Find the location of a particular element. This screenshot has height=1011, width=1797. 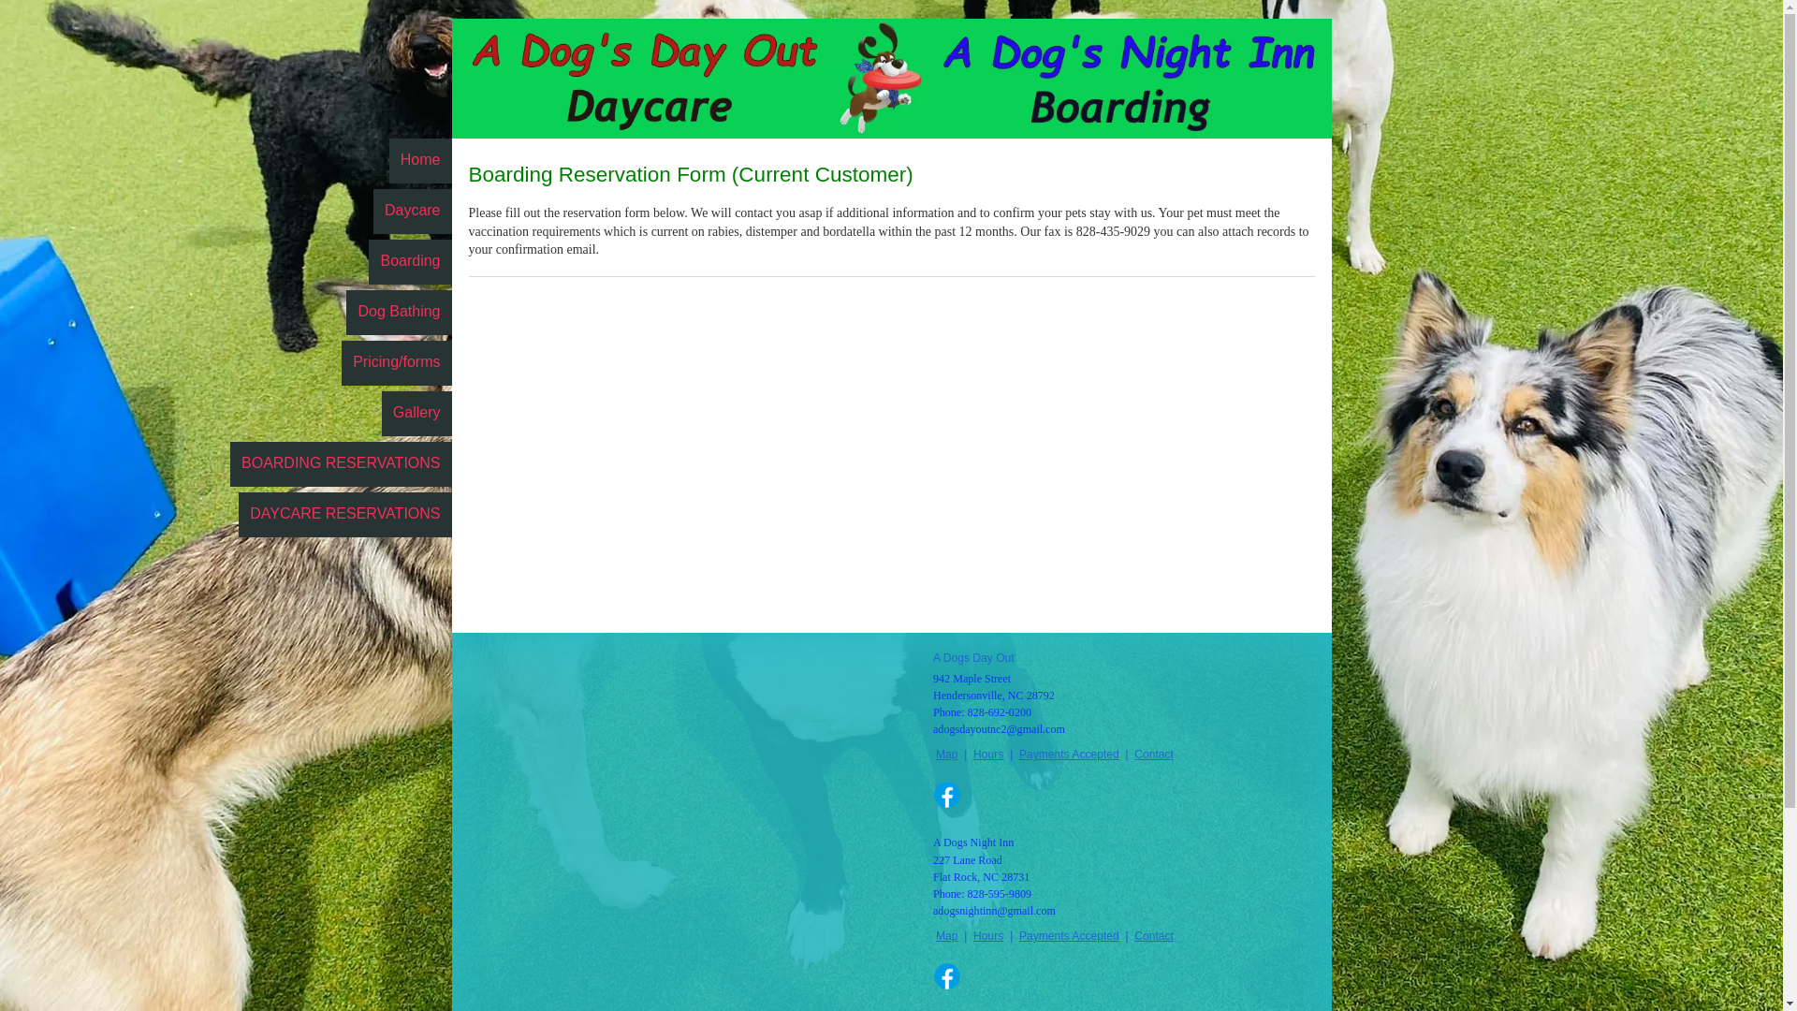

BOARDING RESERVATIONS is located at coordinates (340, 463).